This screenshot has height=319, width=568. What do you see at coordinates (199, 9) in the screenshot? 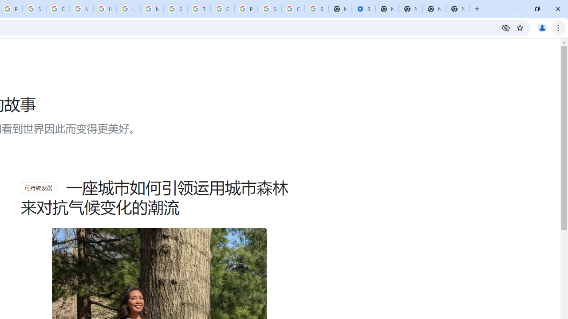
I see `Trusted Information and Content - Google Safety Center` at bounding box center [199, 9].